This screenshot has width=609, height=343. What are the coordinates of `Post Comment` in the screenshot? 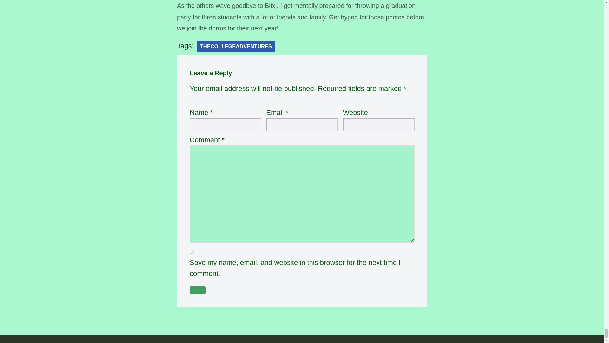 It's located at (197, 290).